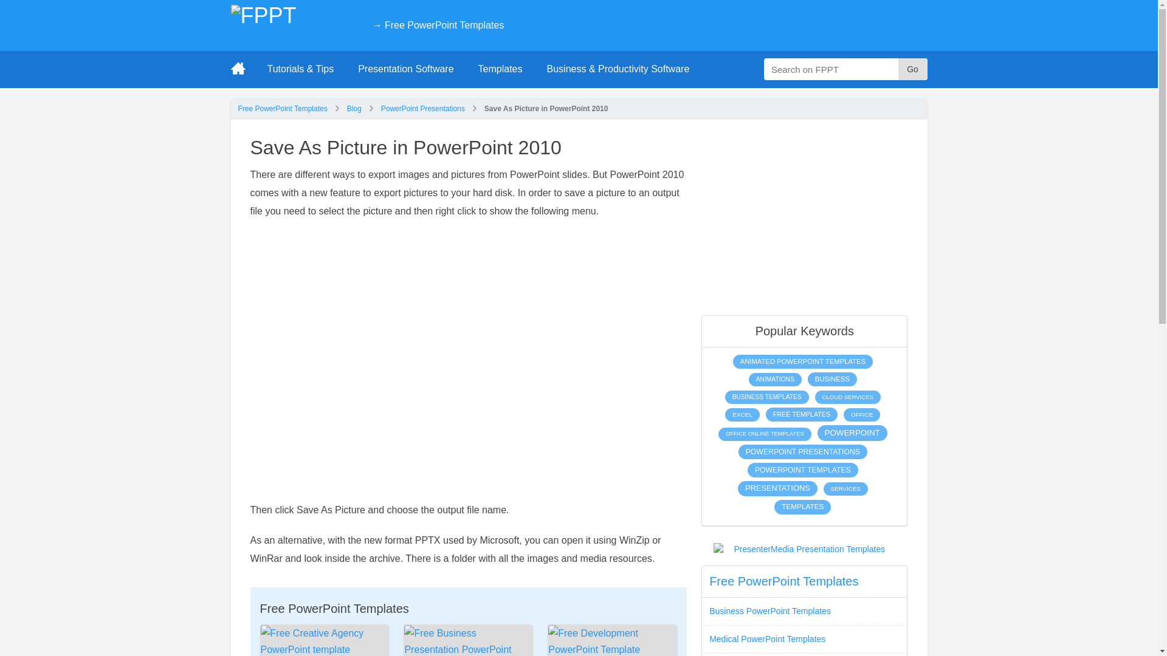 Image resolution: width=1167 pixels, height=656 pixels. Describe the element at coordinates (283, 108) in the screenshot. I see `Free PowerPoint Templates` at that location.